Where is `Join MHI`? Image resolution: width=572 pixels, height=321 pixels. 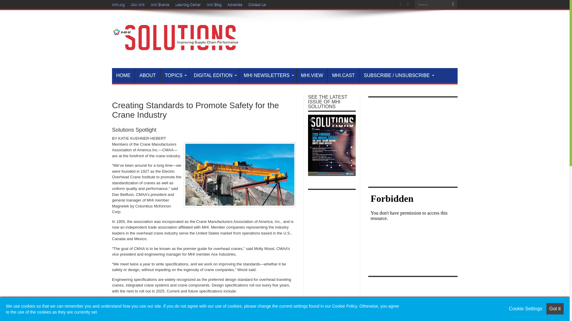 Join MHI is located at coordinates (138, 4).